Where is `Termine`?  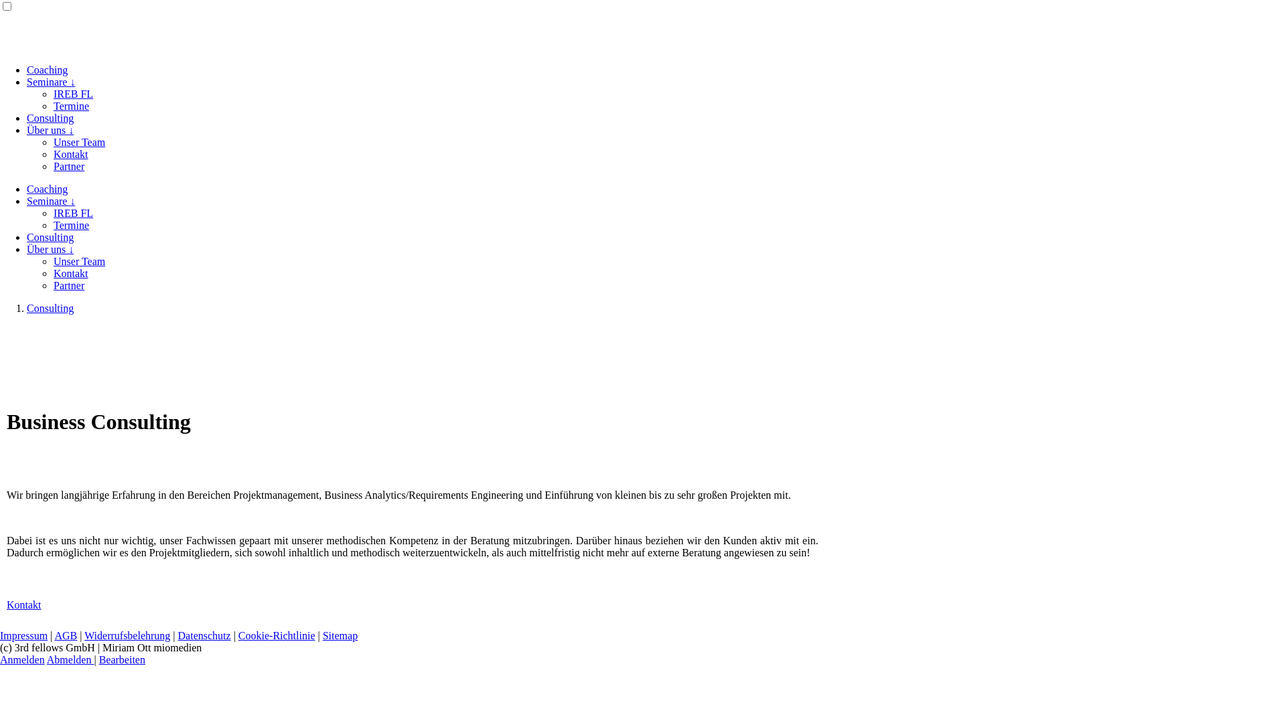
Termine is located at coordinates (71, 106).